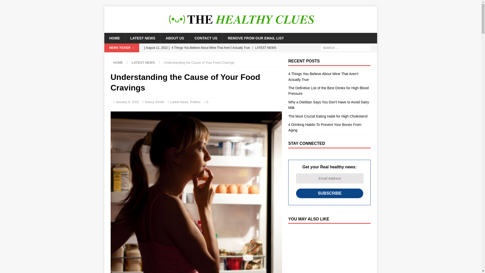  What do you see at coordinates (325, 127) in the screenshot?
I see `4 Drinking Habits To Prevent Your Bones From Aging` at bounding box center [325, 127].